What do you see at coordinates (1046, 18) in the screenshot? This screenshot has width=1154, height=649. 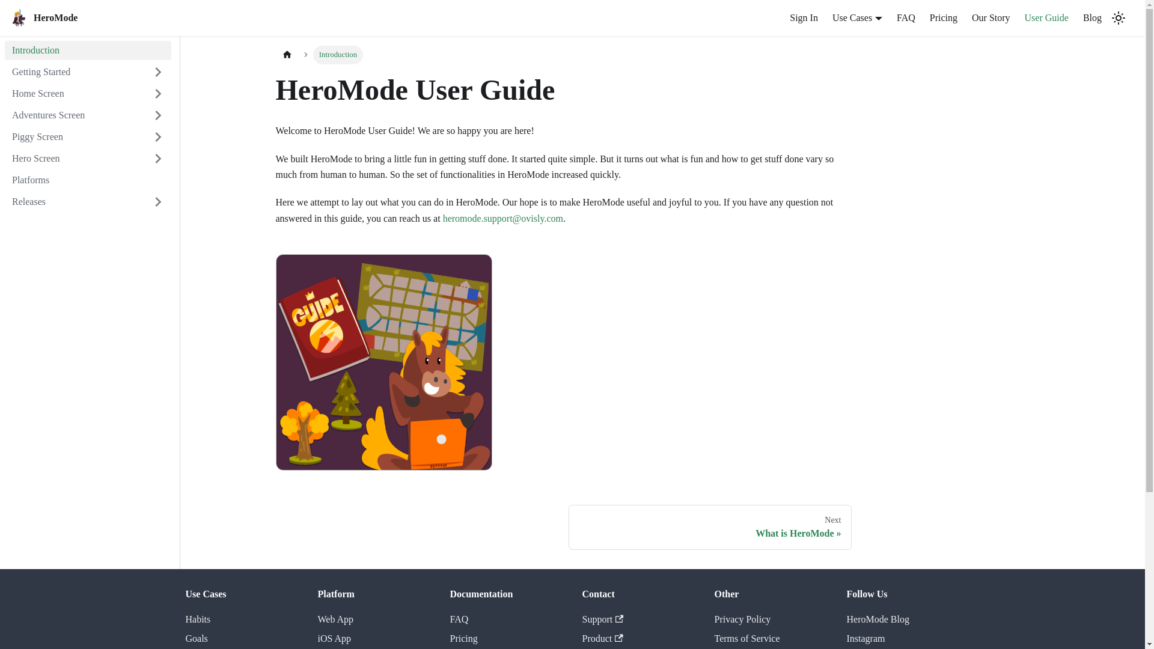 I see `User Guide` at bounding box center [1046, 18].